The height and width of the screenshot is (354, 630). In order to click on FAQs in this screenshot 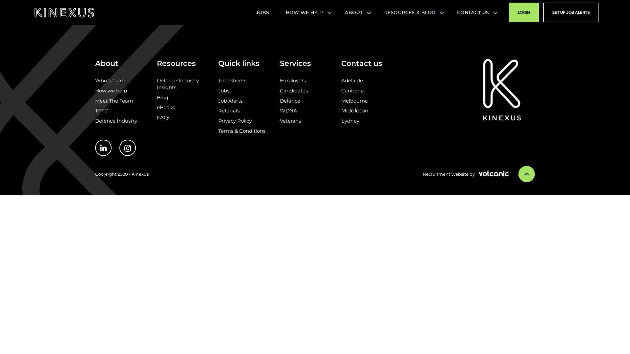, I will do `click(163, 117)`.